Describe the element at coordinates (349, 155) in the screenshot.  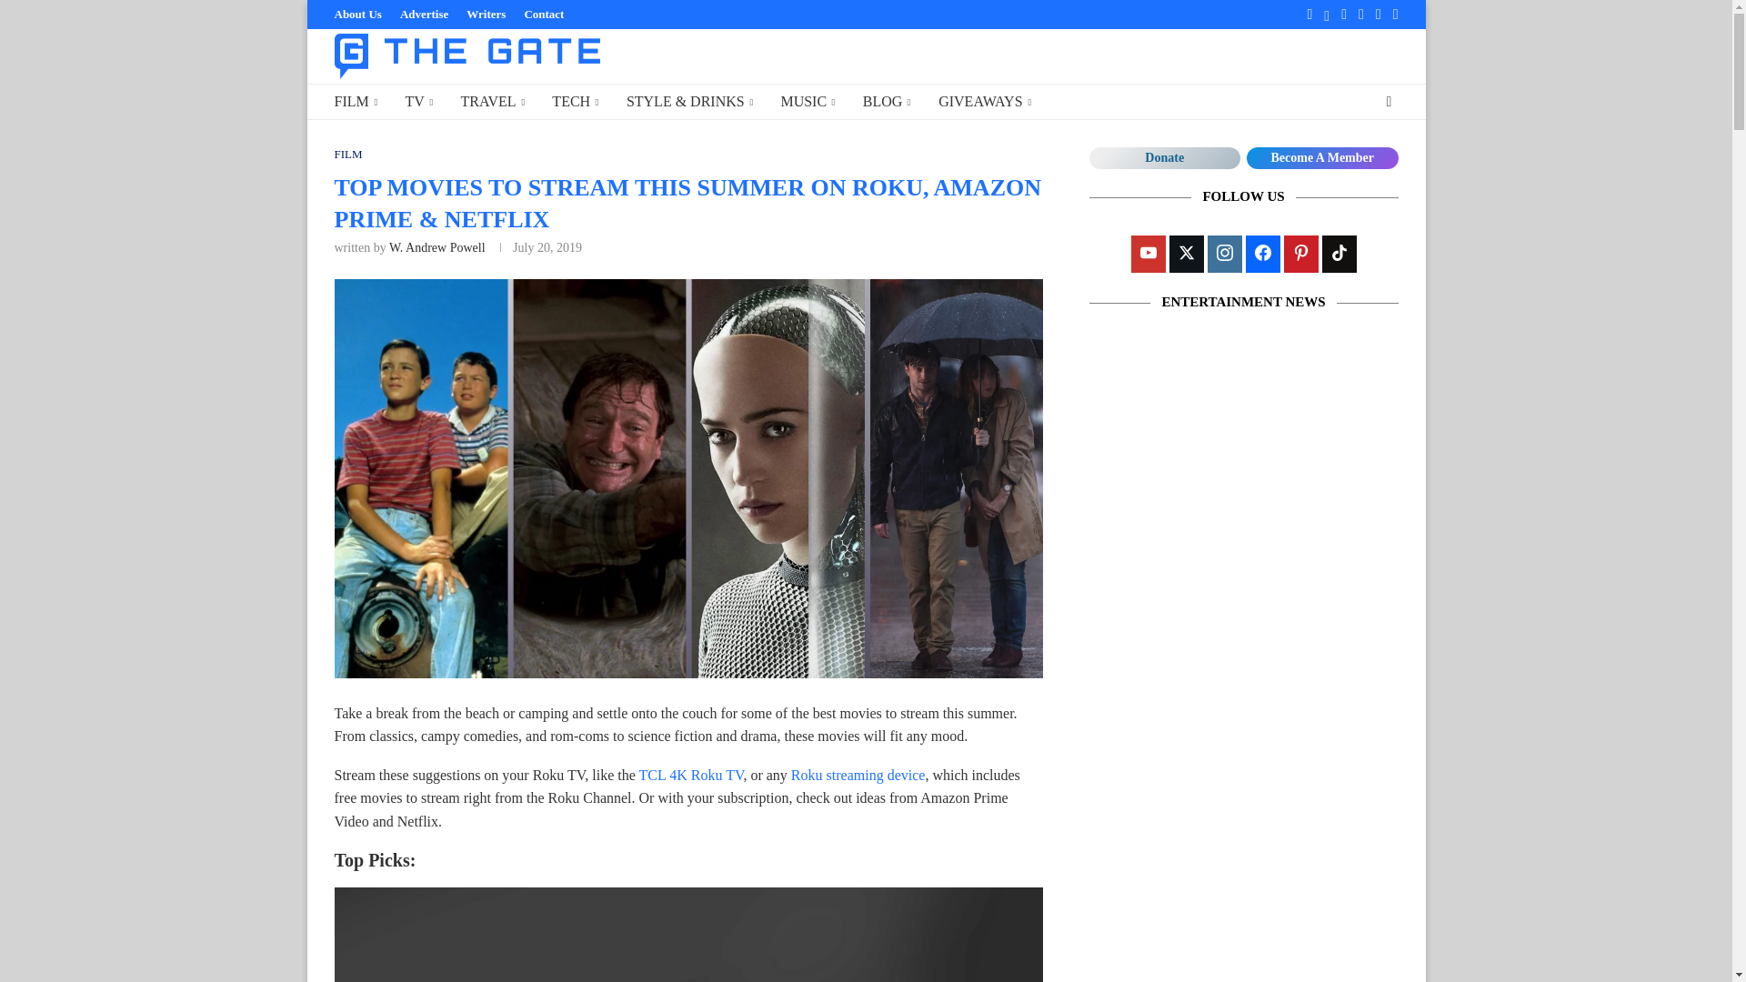
I see `FILM` at that location.